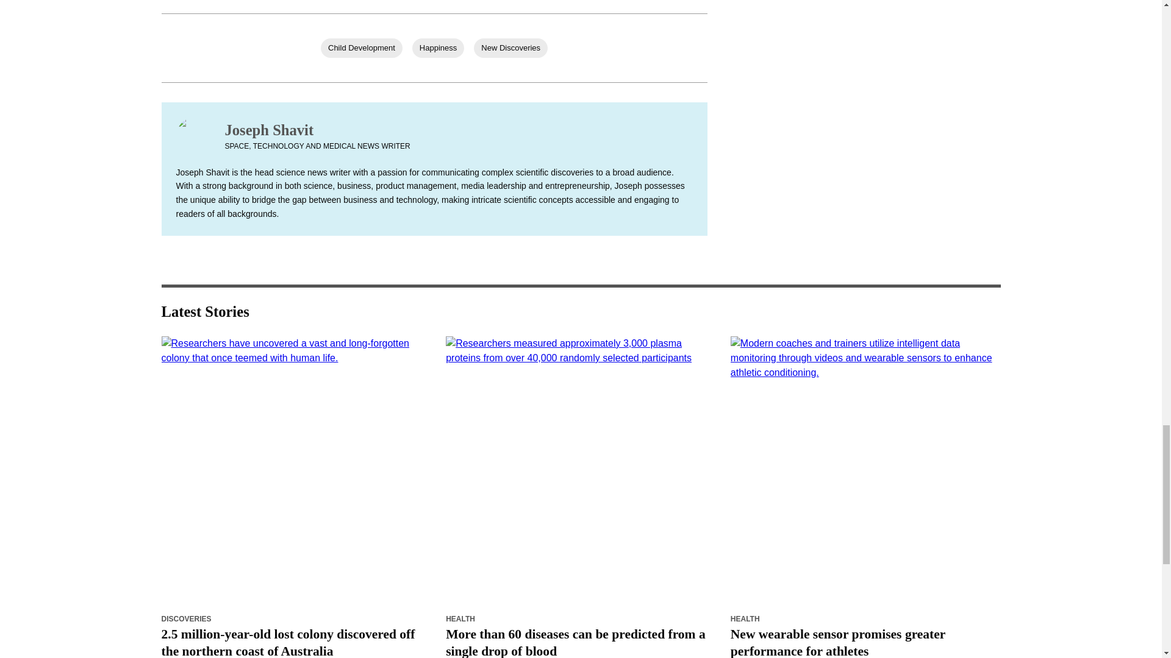 This screenshot has height=658, width=1171. I want to click on HEALTH, so click(460, 618).